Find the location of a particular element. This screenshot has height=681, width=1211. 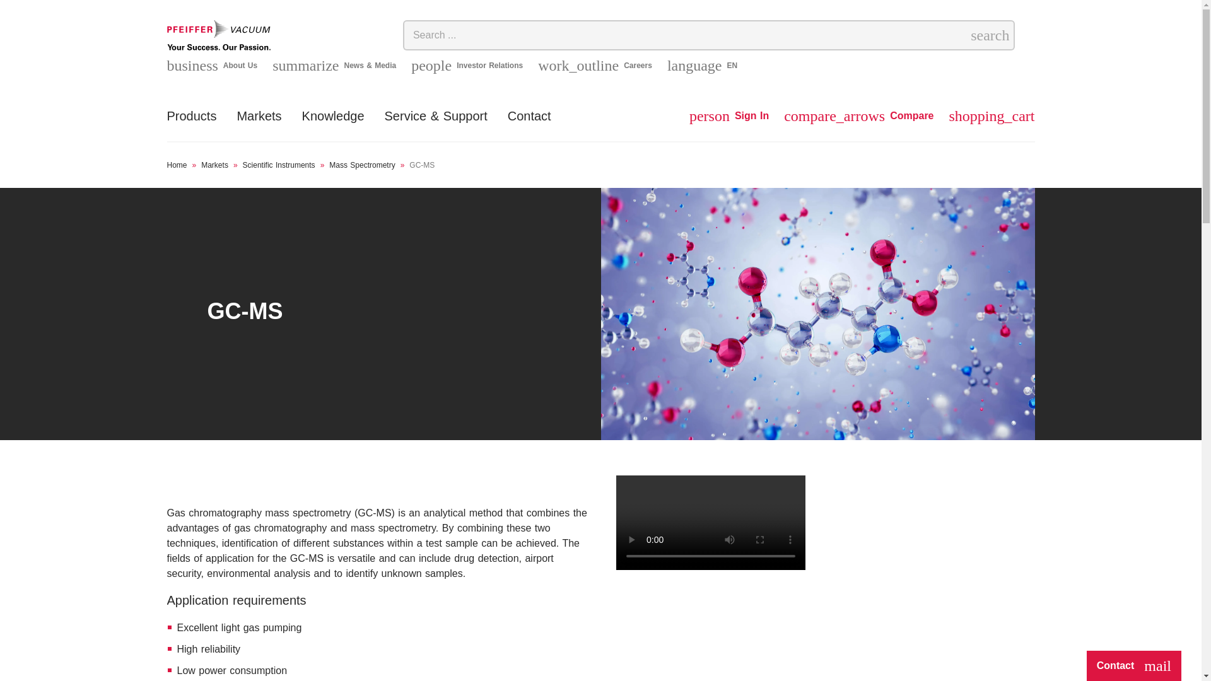

Contact is located at coordinates (529, 124).